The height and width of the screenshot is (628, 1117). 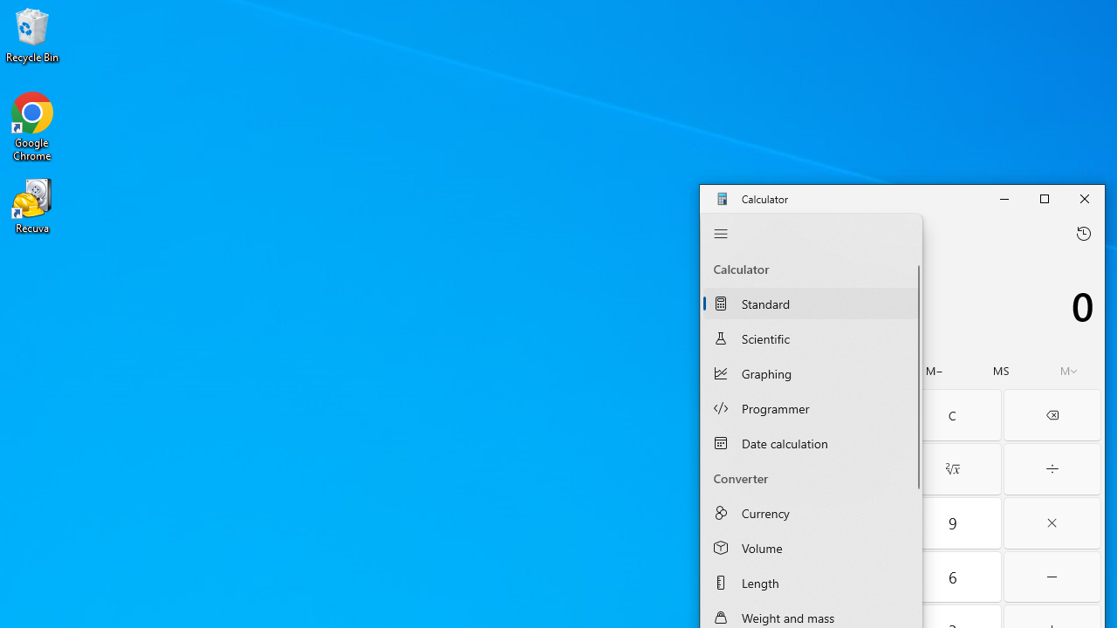 What do you see at coordinates (953, 469) in the screenshot?
I see `Square root` at bounding box center [953, 469].